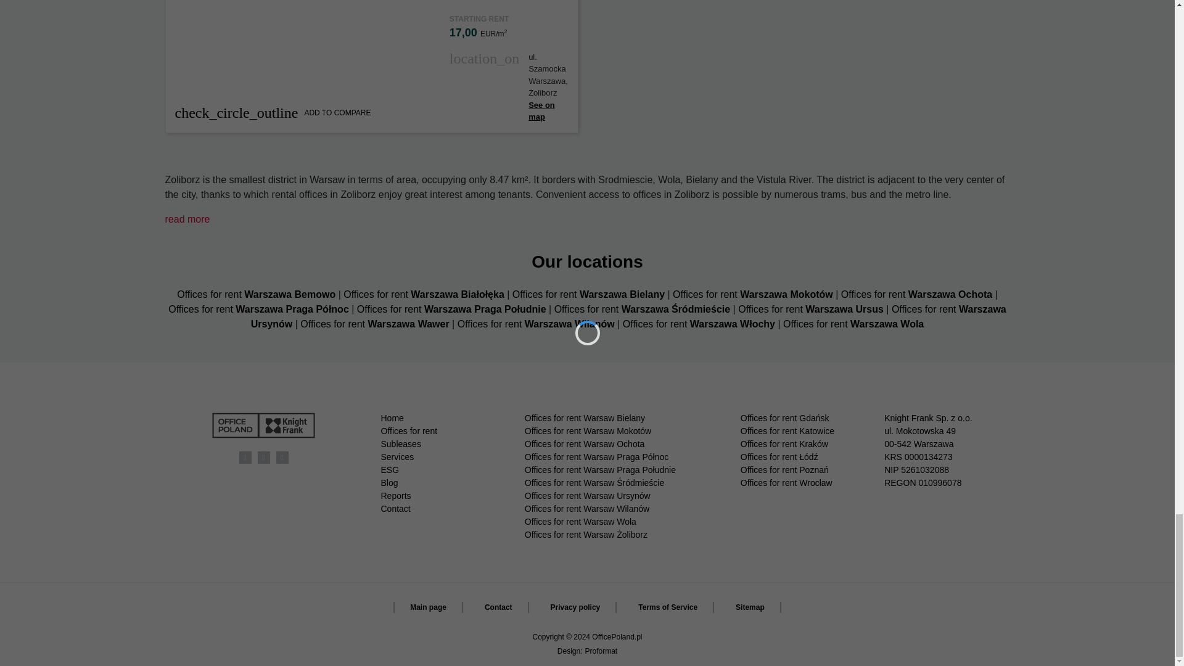 This screenshot has width=1184, height=666. I want to click on Sitemap, so click(750, 607).